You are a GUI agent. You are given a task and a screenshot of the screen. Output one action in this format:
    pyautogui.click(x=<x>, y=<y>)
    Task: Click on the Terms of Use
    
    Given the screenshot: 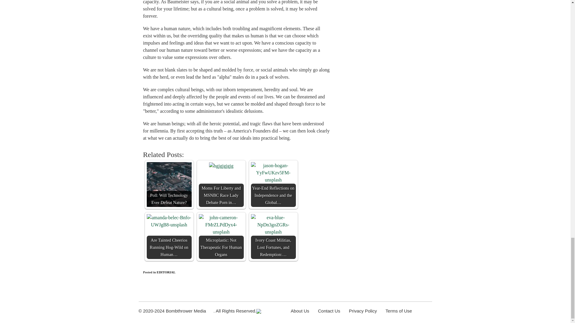 What is the action you would take?
    pyautogui.click(x=398, y=311)
    